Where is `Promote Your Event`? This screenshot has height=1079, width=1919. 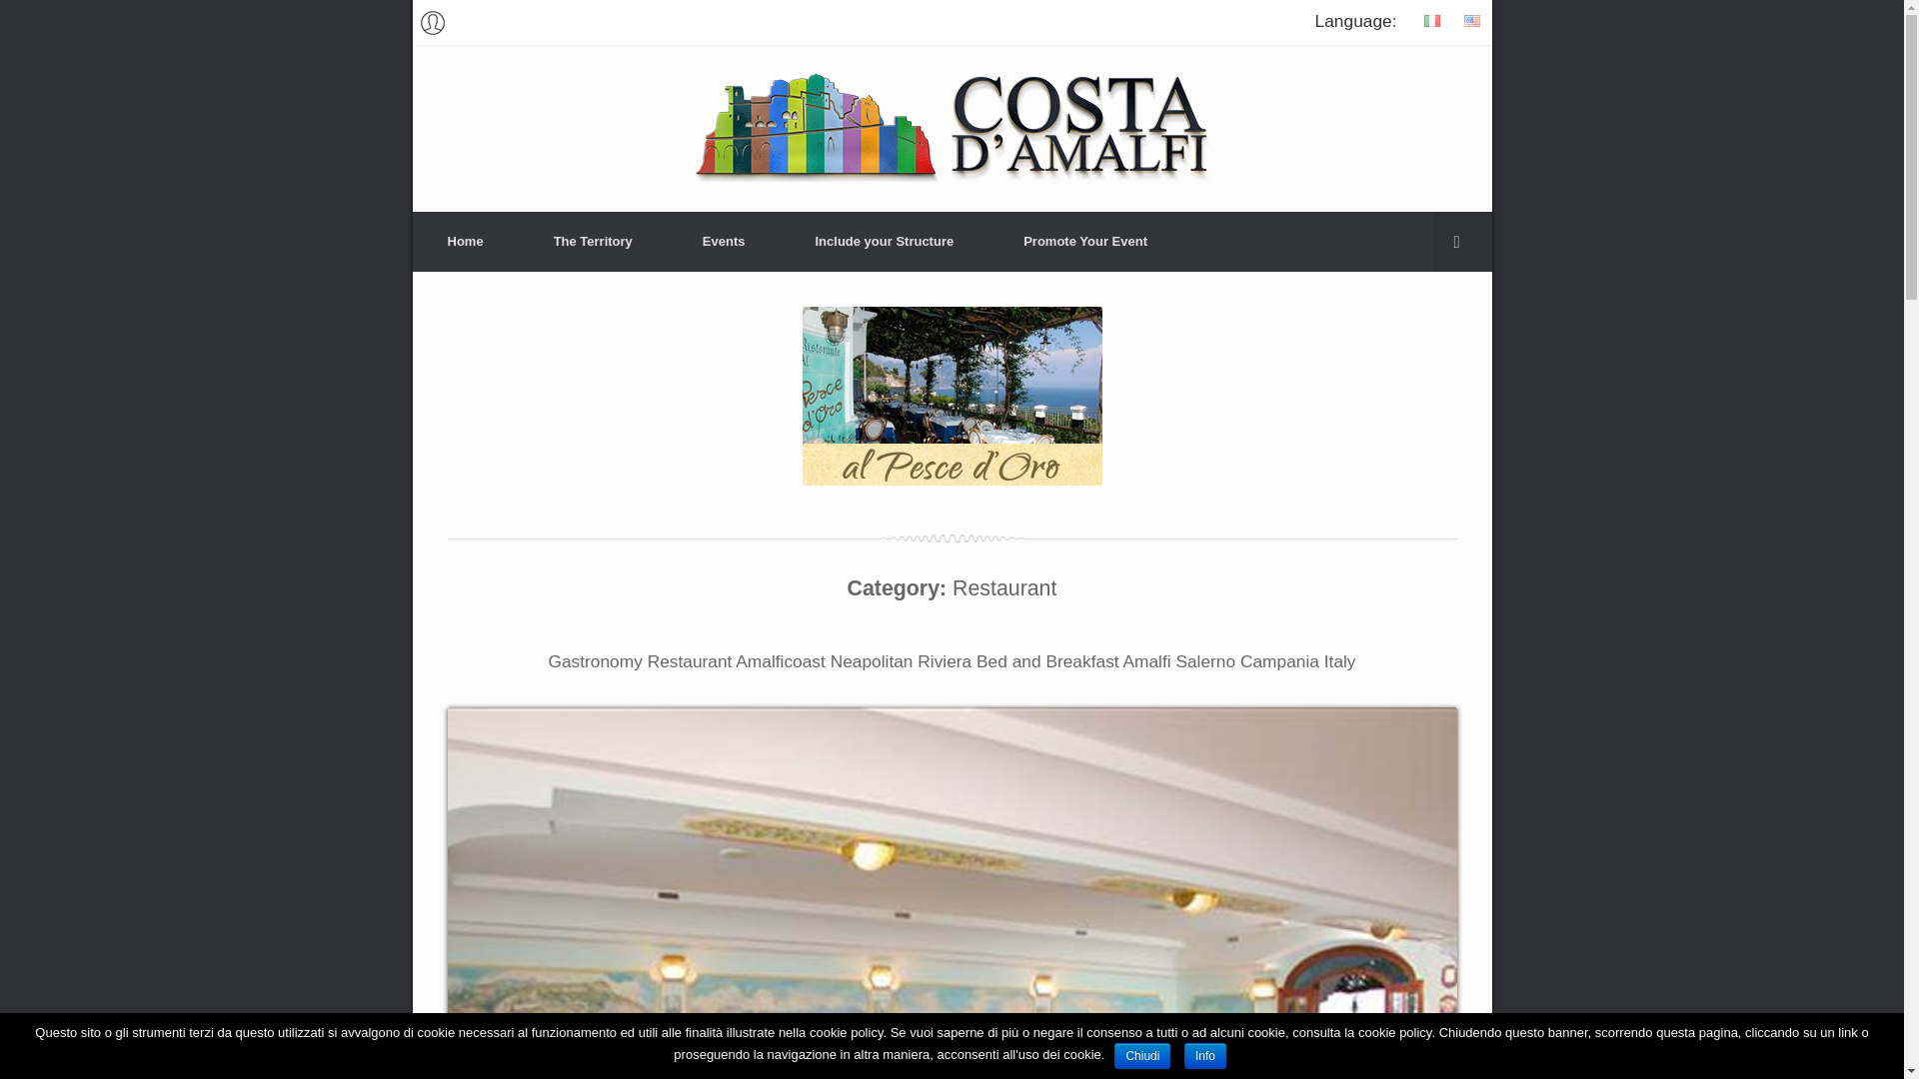 Promote Your Event is located at coordinates (1084, 242).